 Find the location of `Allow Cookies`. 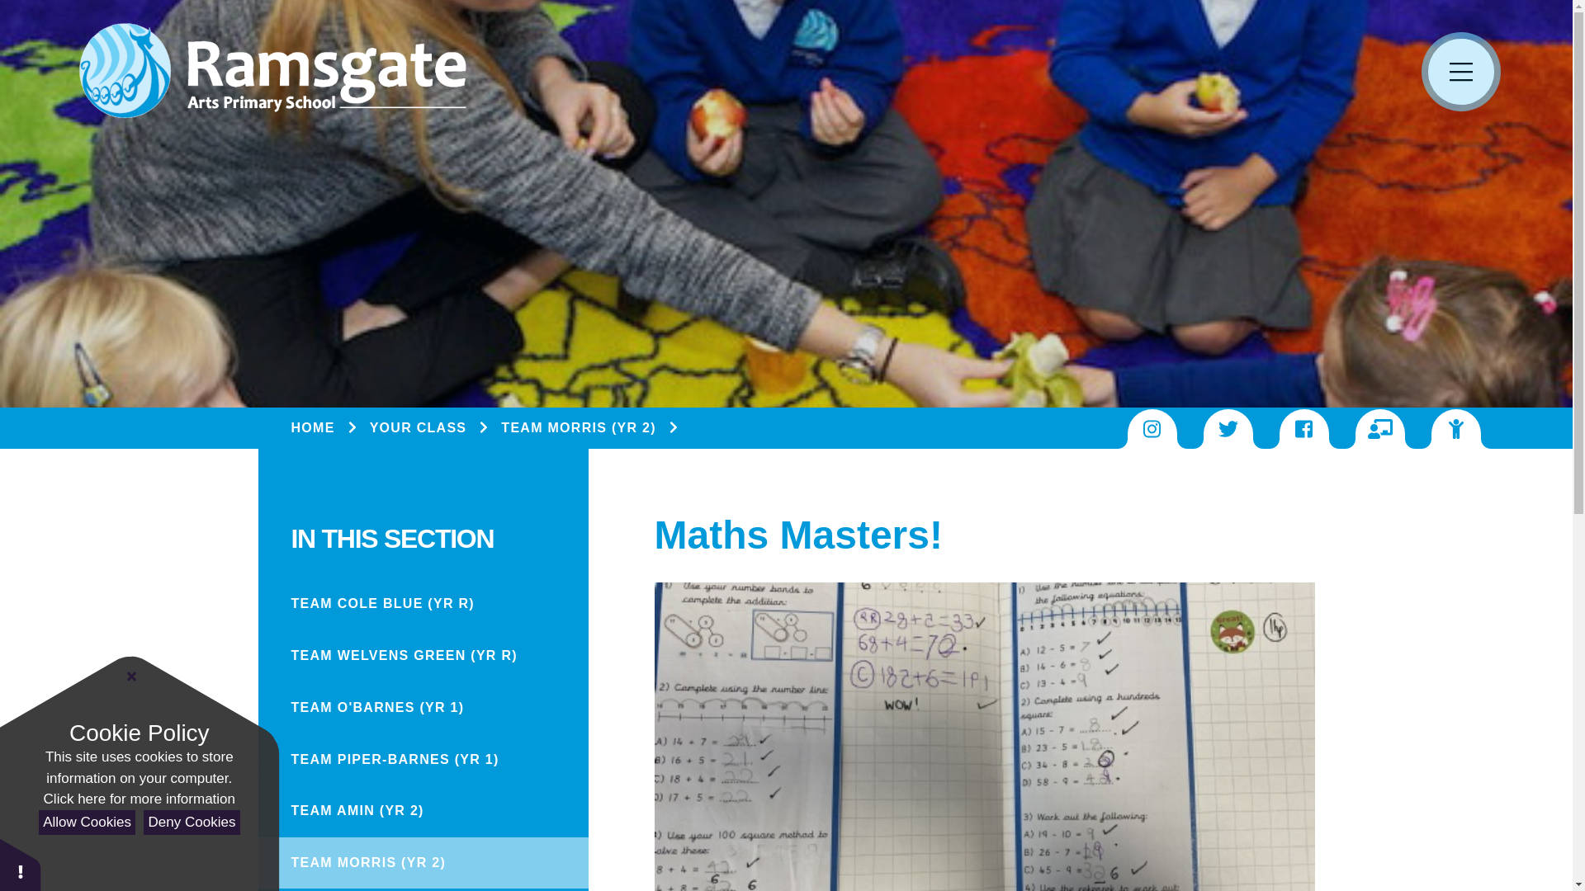

Allow Cookies is located at coordinates (86, 823).